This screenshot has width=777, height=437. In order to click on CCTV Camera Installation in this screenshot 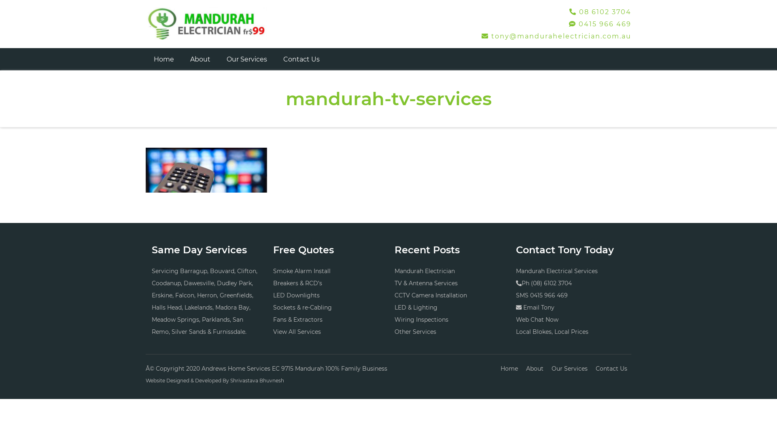, I will do `click(431, 295)`.